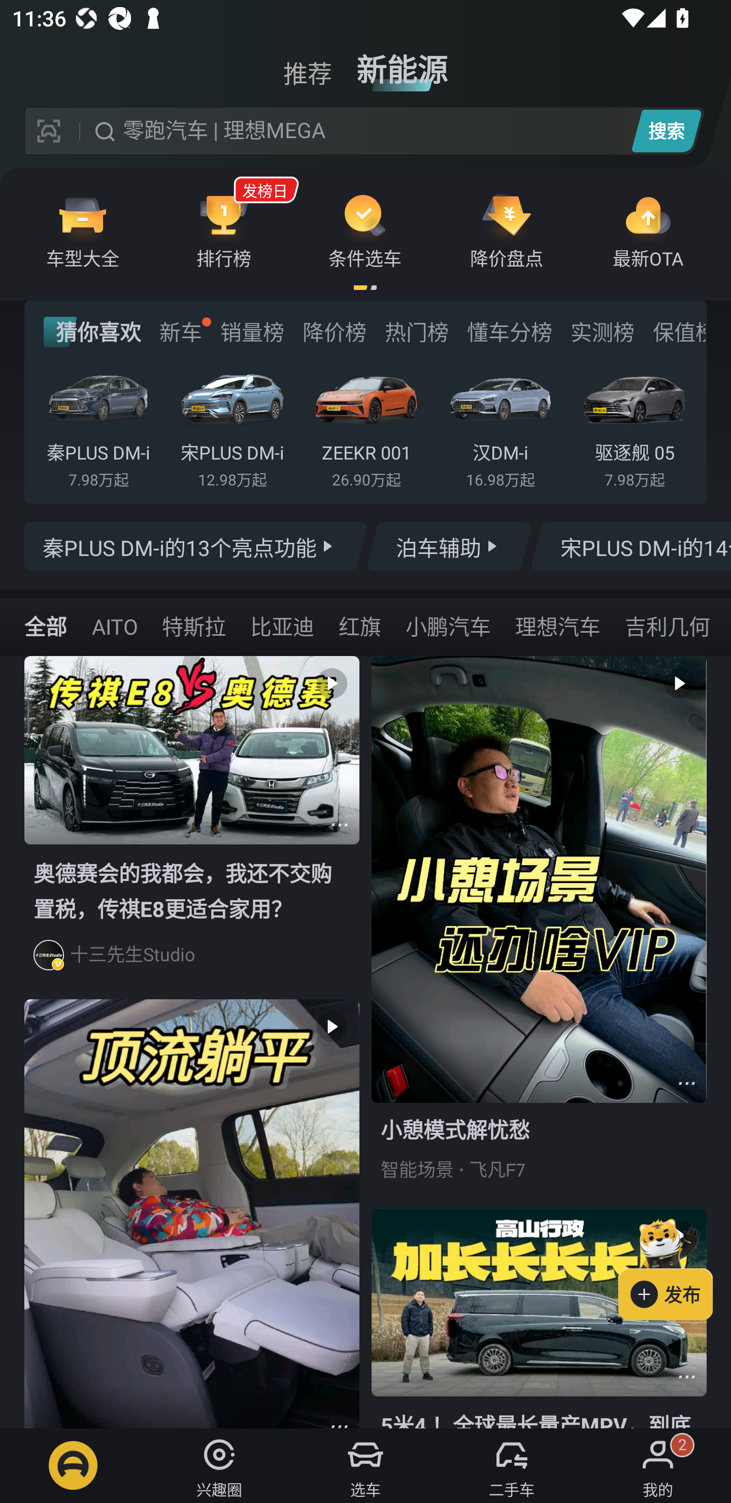  What do you see at coordinates (675, 1266) in the screenshot?
I see `发布` at bounding box center [675, 1266].